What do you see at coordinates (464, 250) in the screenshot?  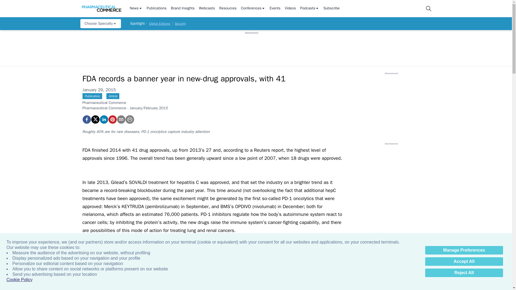 I see `Manage Preferences` at bounding box center [464, 250].